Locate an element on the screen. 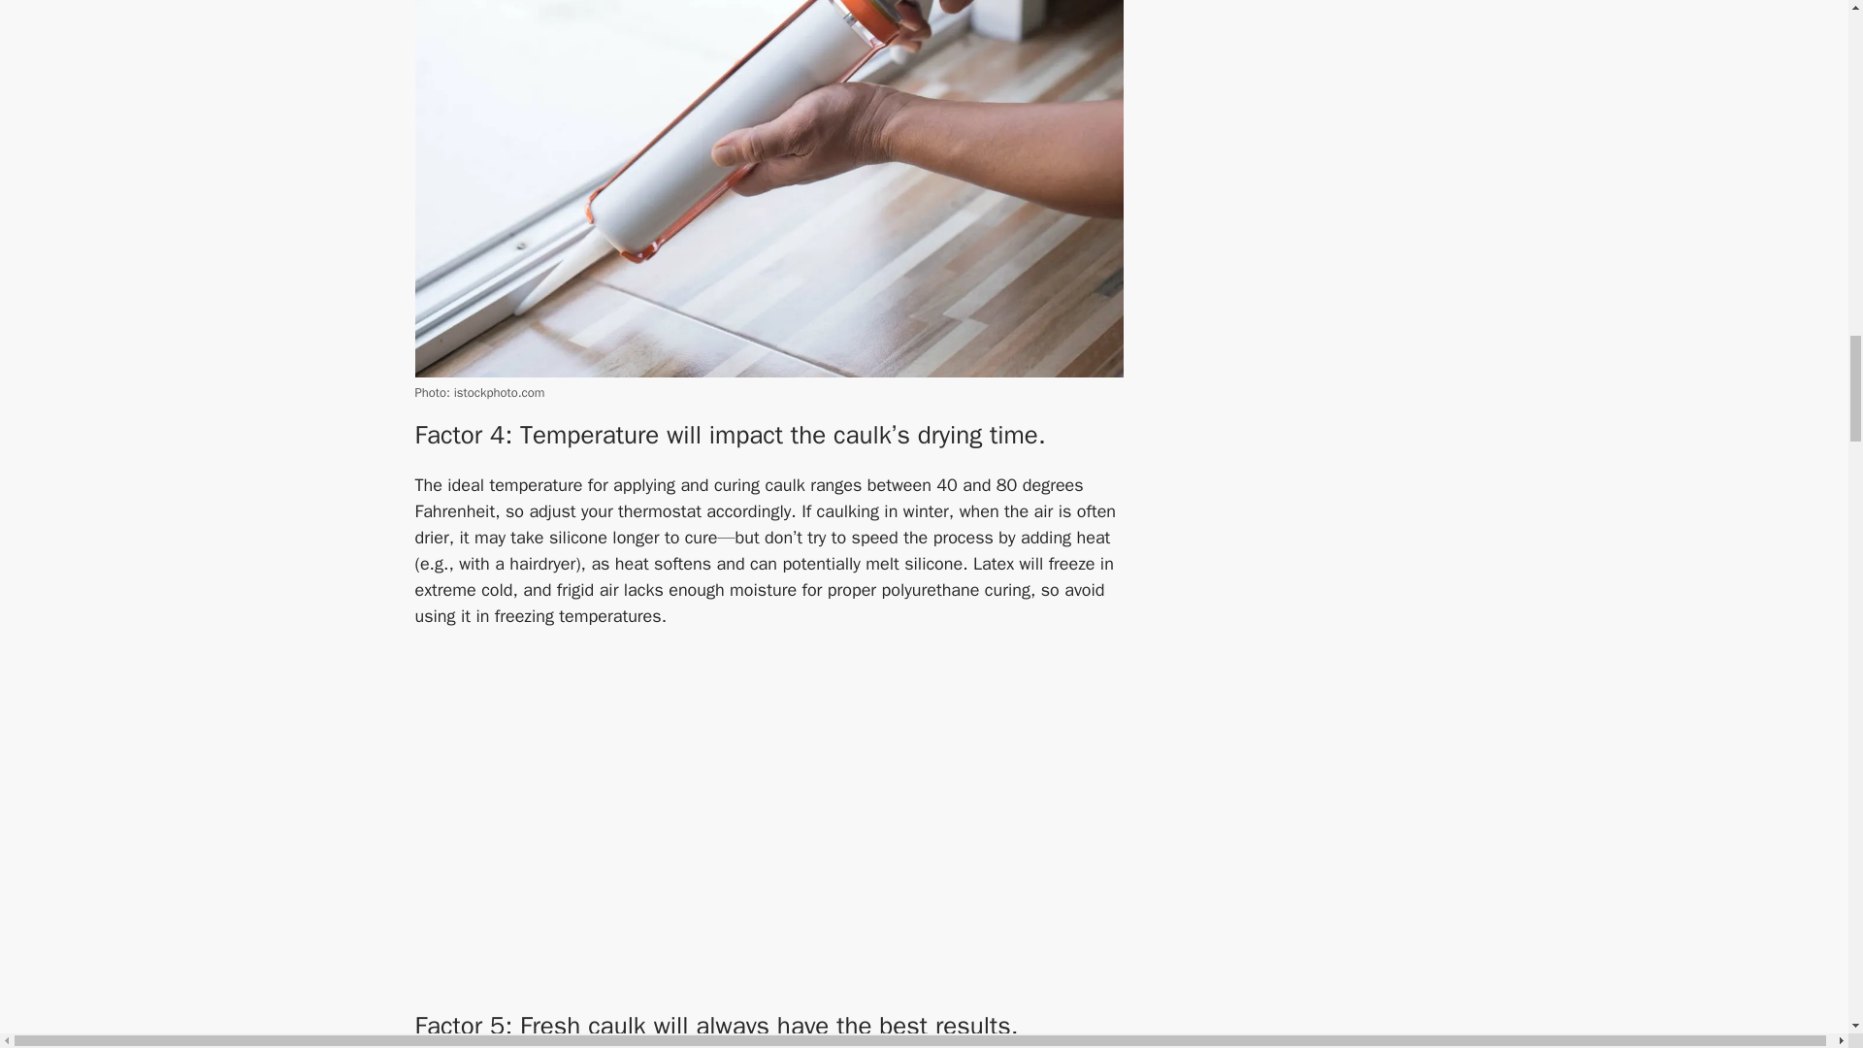 This screenshot has height=1048, width=1863. 3rd party ad content is located at coordinates (768, 835).